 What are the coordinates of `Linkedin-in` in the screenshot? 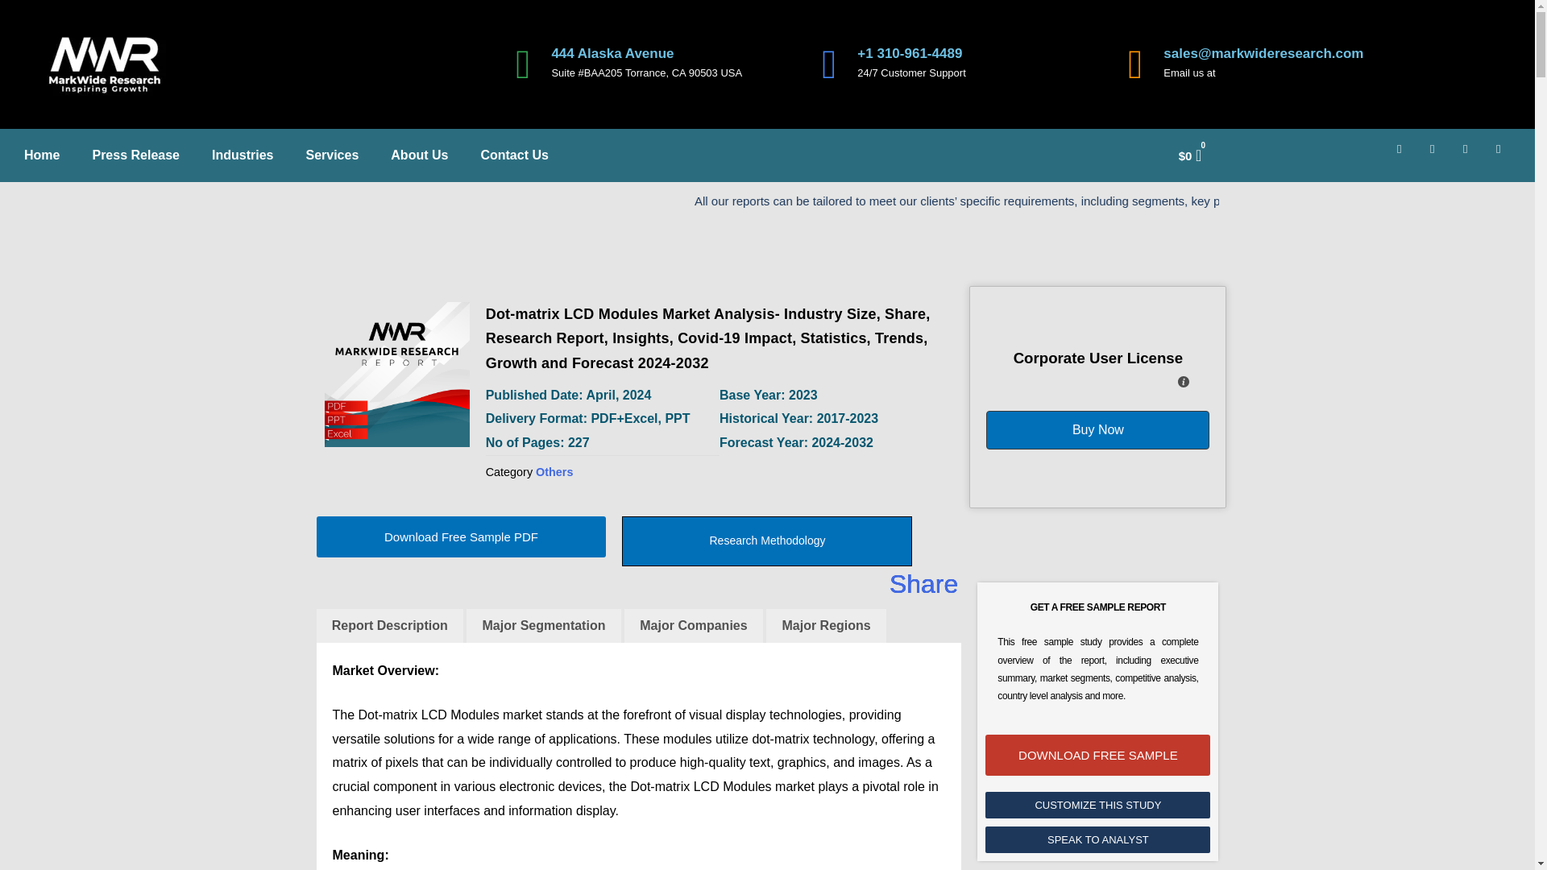 It's located at (1438, 155).